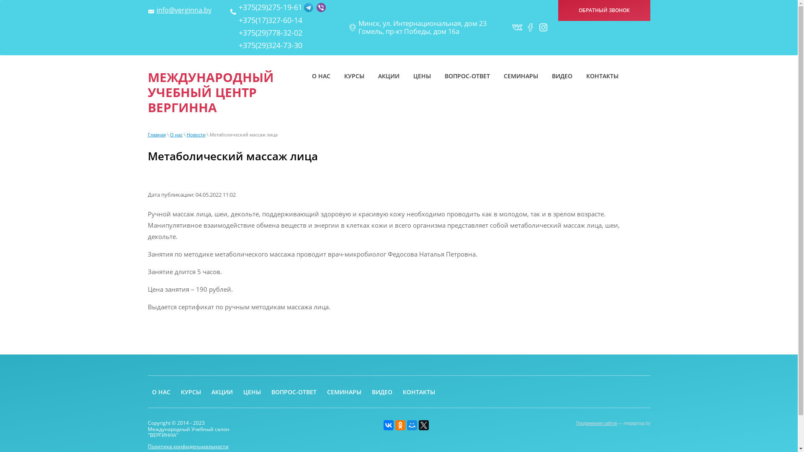 The height and width of the screenshot is (452, 804). Describe the element at coordinates (271, 33) in the screenshot. I see `+375(29)778-32-02` at that location.